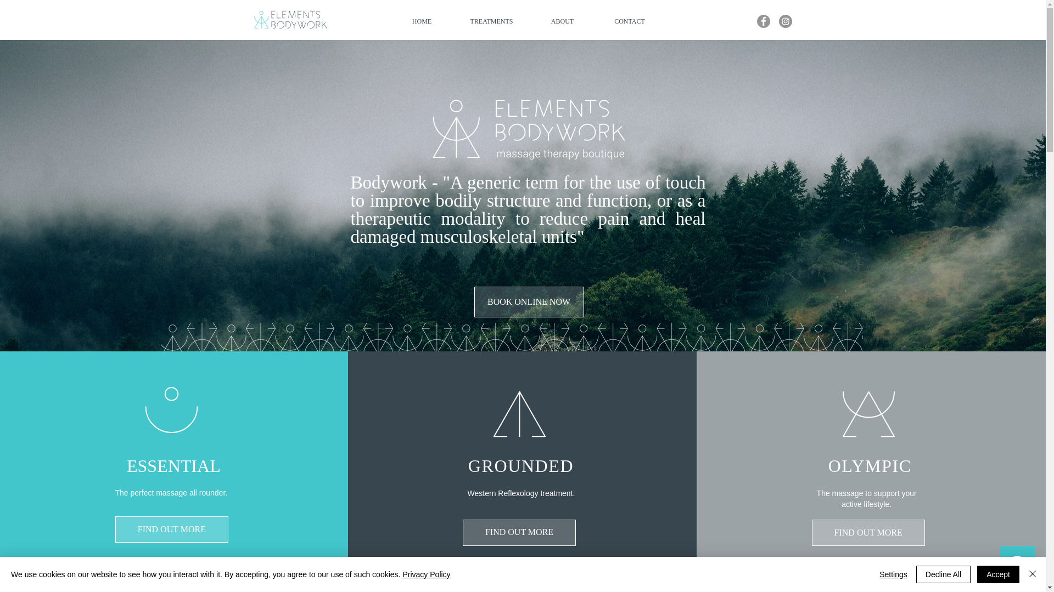  What do you see at coordinates (998, 574) in the screenshot?
I see `Accept` at bounding box center [998, 574].